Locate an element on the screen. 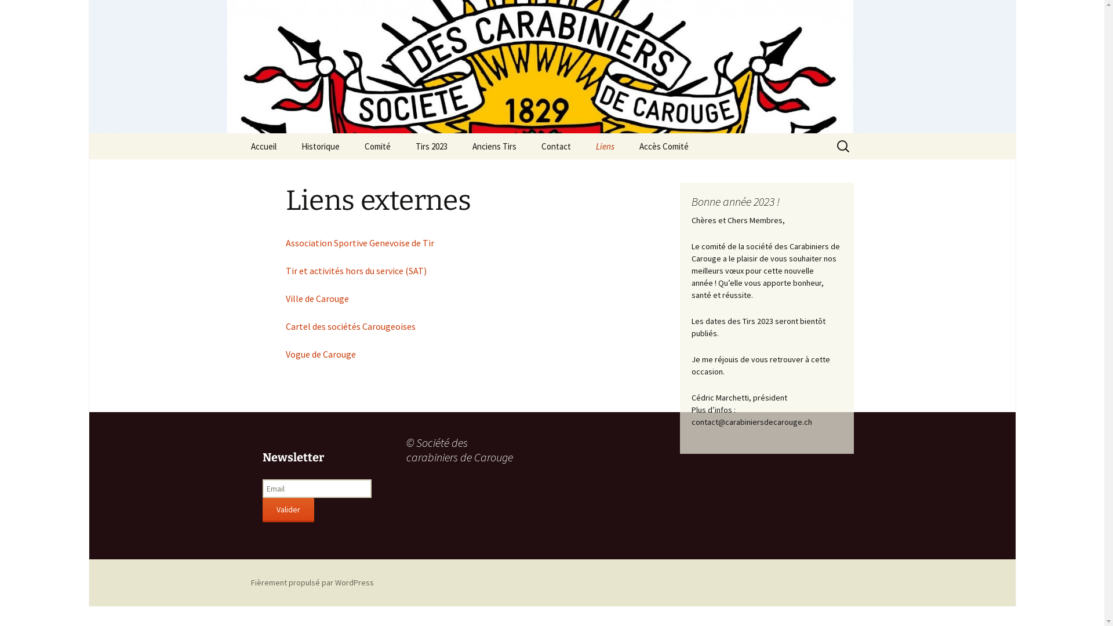 The width and height of the screenshot is (1113, 626). Vogue de Carouge is located at coordinates (320, 354).